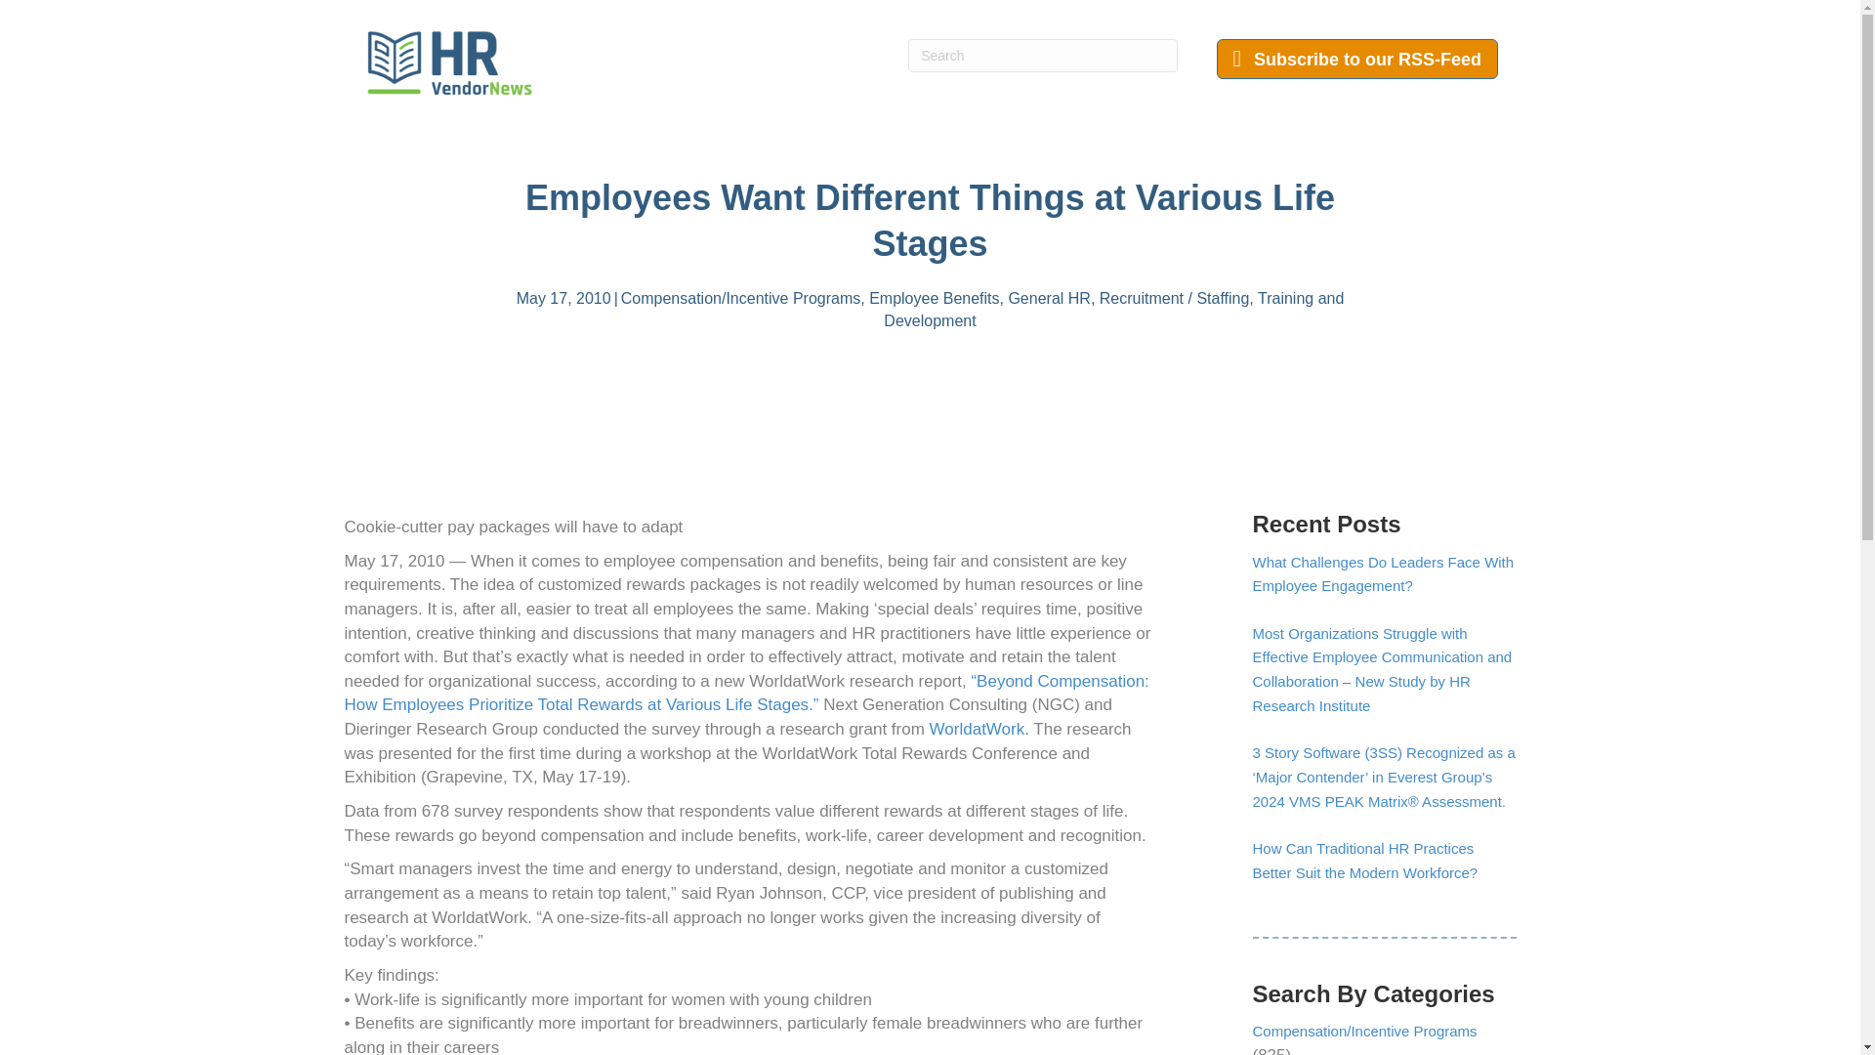 The image size is (1875, 1055). Describe the element at coordinates (1049, 299) in the screenshot. I see `General HR` at that location.